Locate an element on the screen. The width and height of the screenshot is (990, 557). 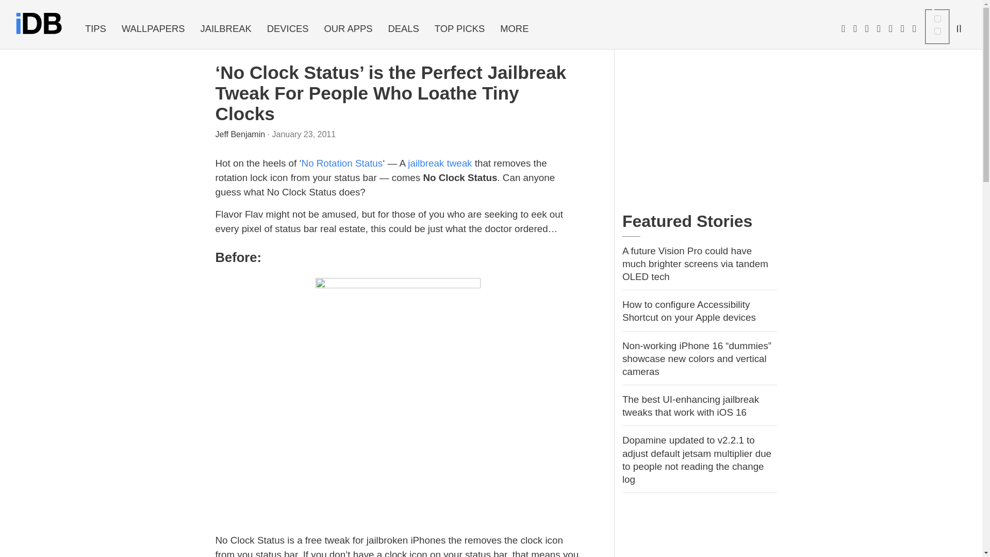
DEVICES is located at coordinates (288, 29).